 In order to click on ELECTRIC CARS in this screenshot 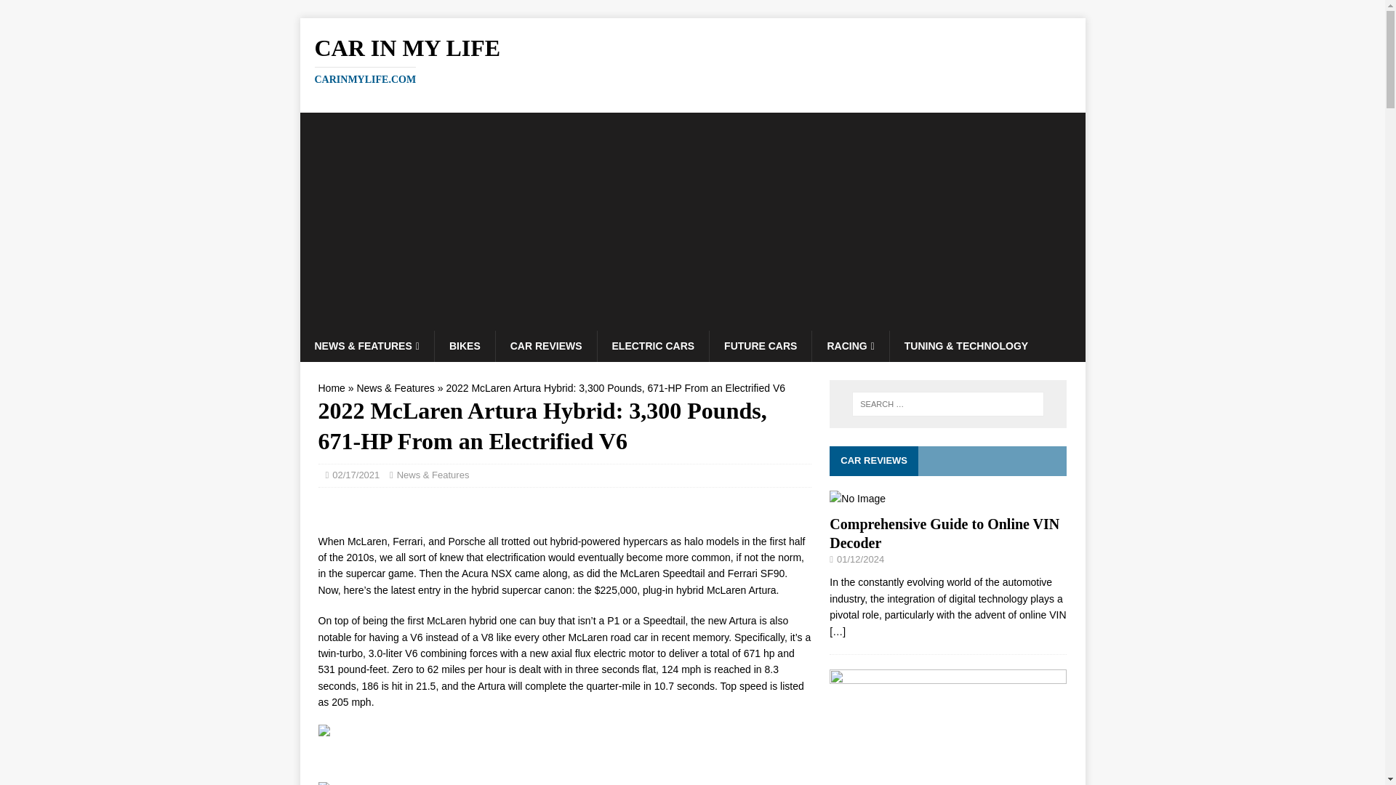, I will do `click(546, 345)`.